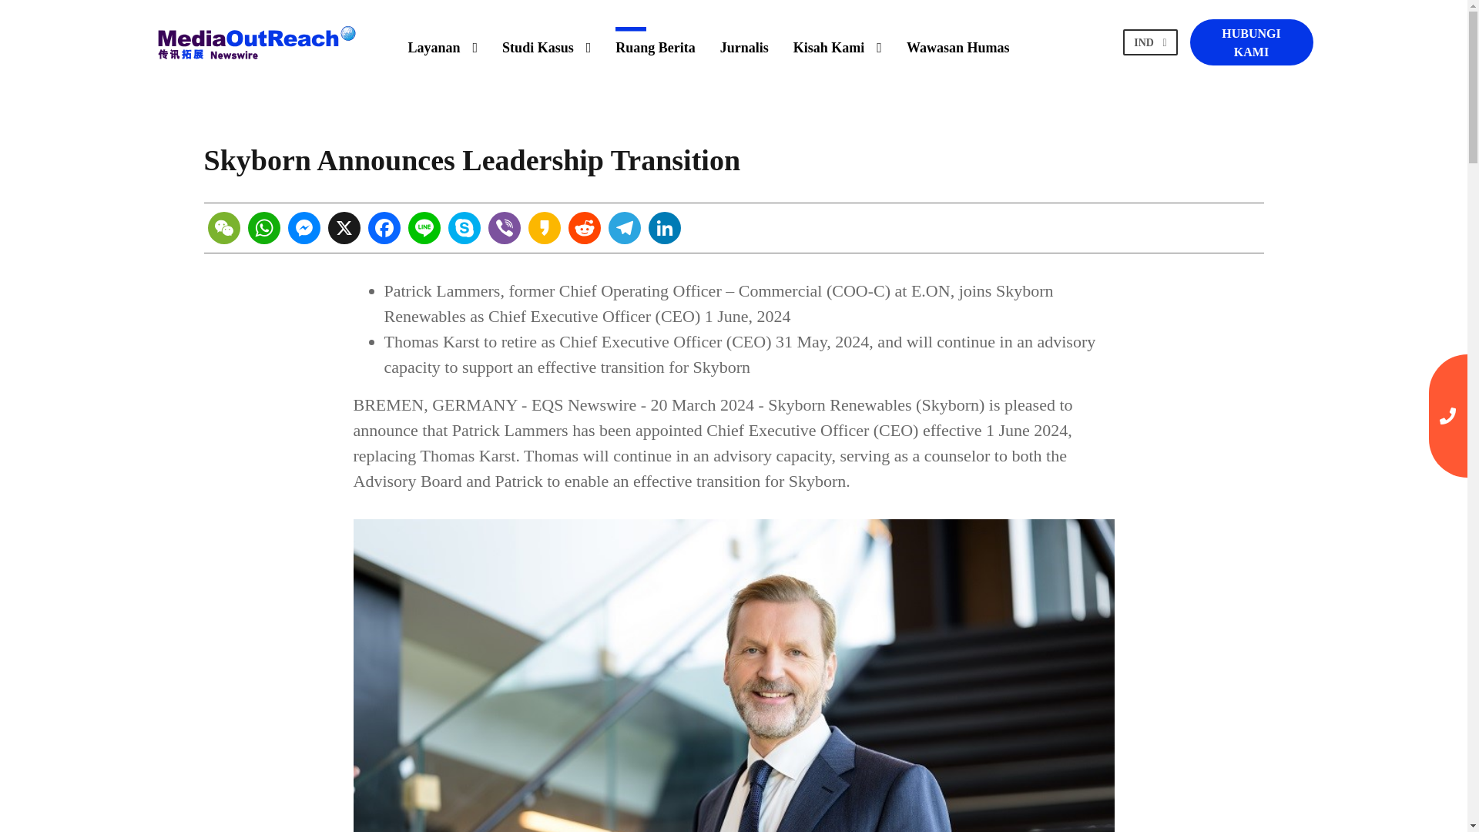 The height and width of the screenshot is (832, 1479). I want to click on Wawasan Humas, so click(958, 42).